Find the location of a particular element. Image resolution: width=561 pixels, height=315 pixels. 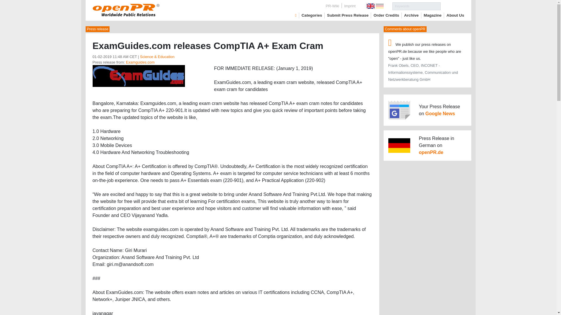

Categories is located at coordinates (312, 15).